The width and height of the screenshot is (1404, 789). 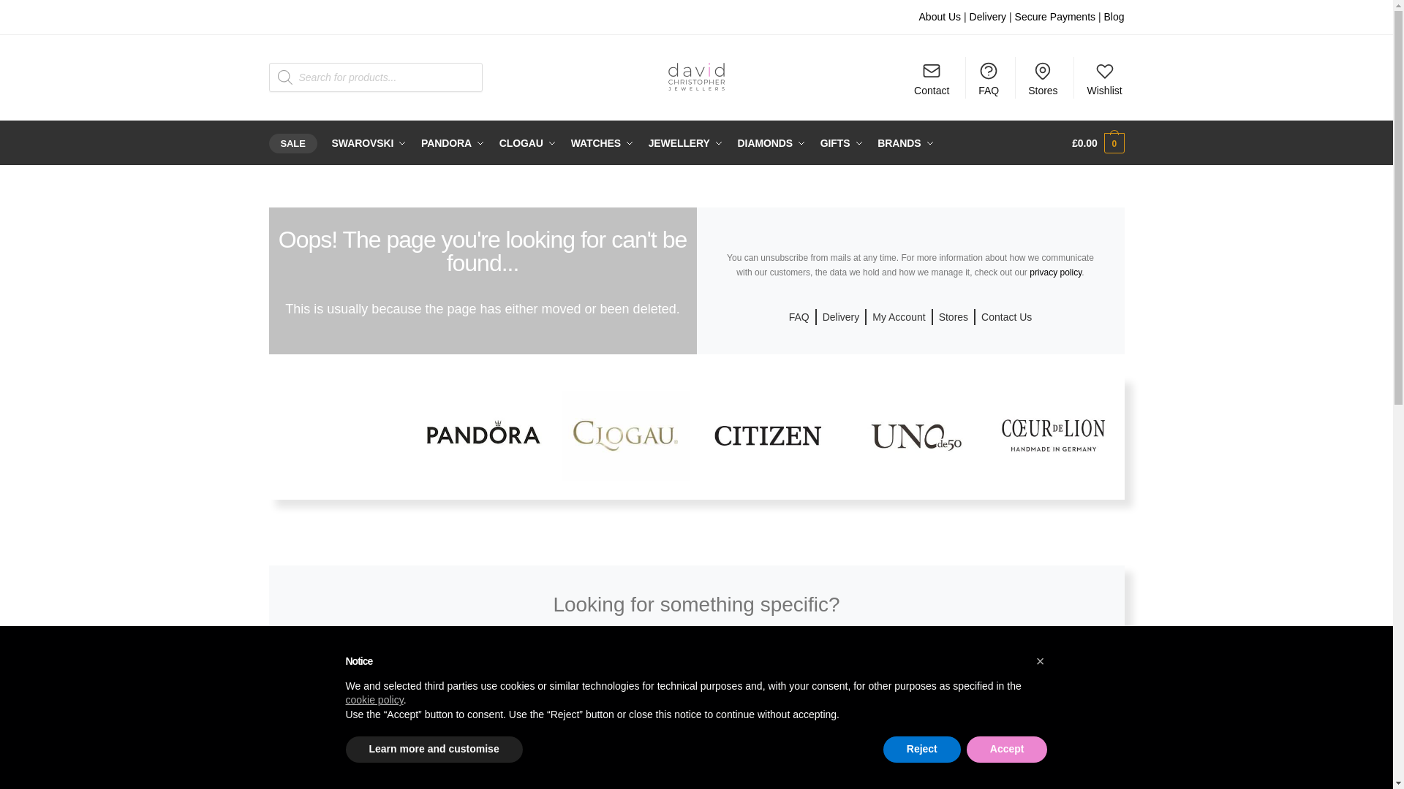 I want to click on Blog, so click(x=1114, y=17).